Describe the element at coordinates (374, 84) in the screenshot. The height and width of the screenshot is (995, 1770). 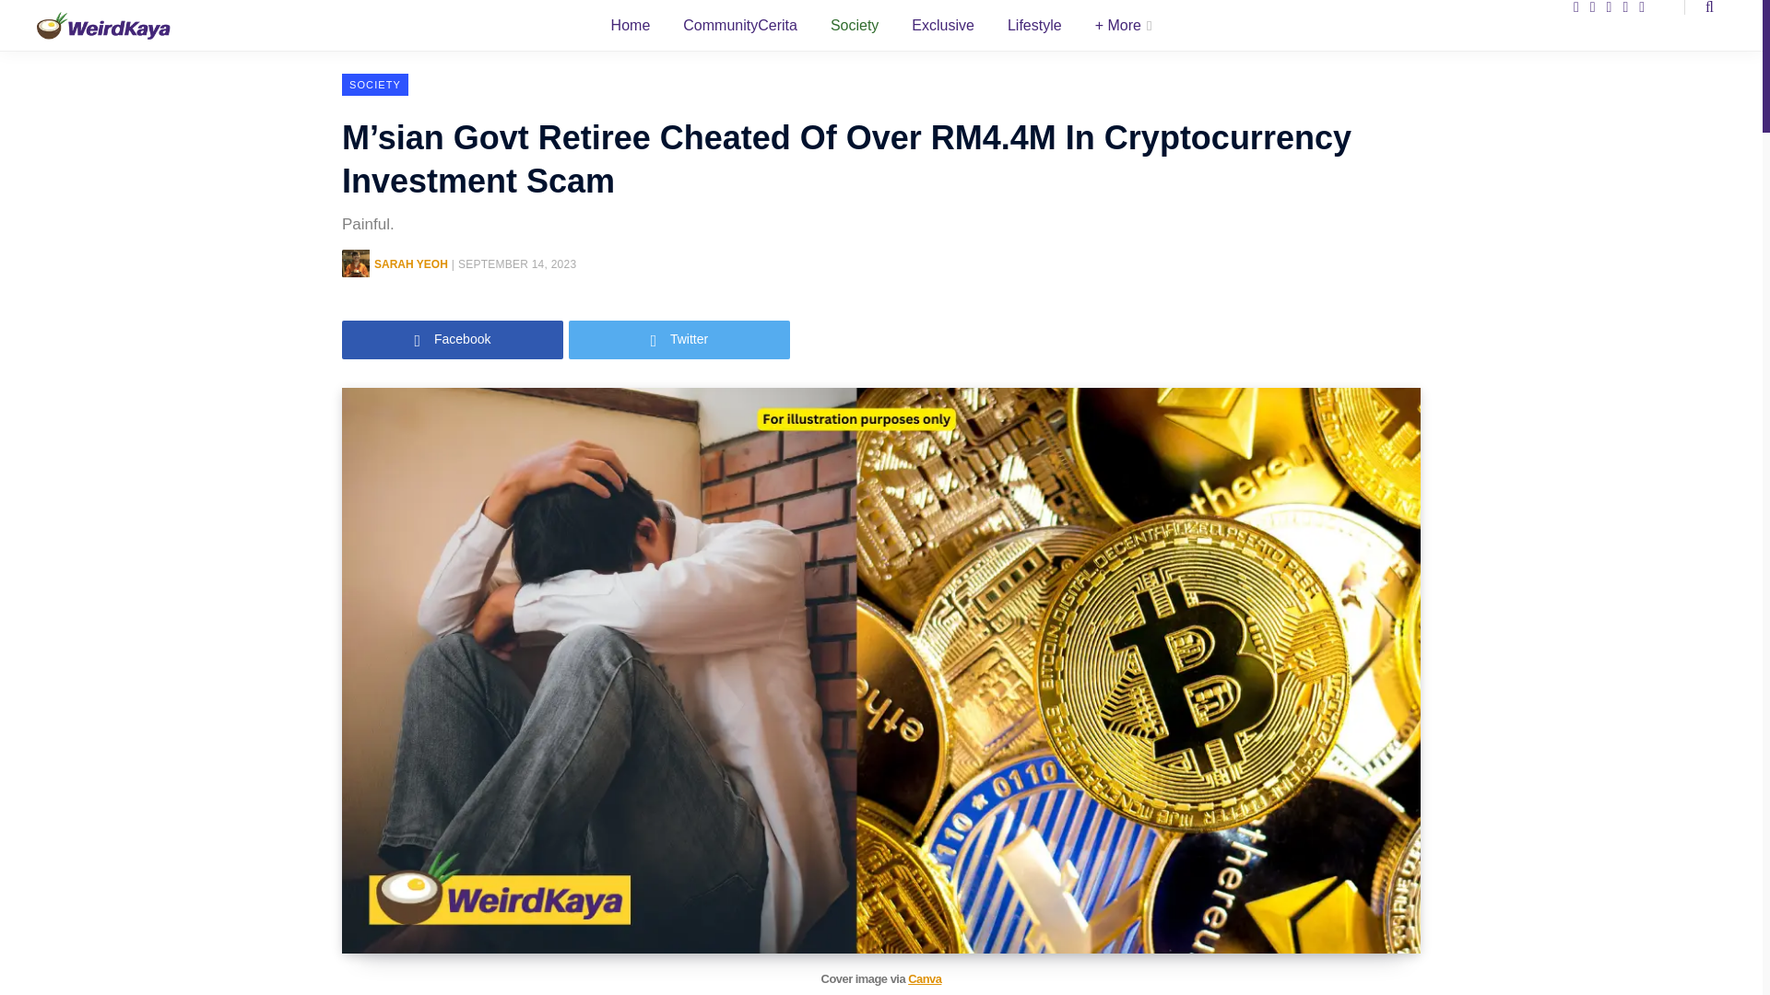
I see `SOCIETY` at that location.